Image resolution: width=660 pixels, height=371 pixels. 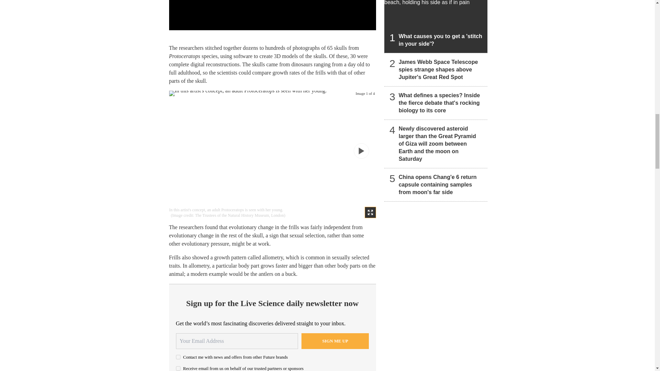 I want to click on on, so click(x=178, y=368).